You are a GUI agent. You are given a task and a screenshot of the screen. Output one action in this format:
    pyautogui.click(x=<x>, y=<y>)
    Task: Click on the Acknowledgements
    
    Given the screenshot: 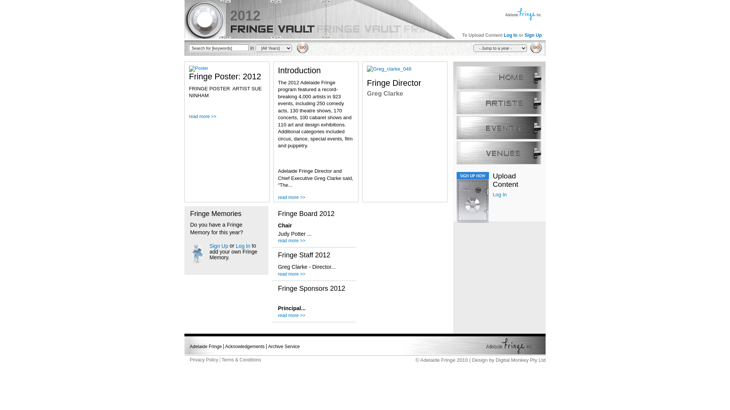 What is the action you would take?
    pyautogui.click(x=245, y=347)
    